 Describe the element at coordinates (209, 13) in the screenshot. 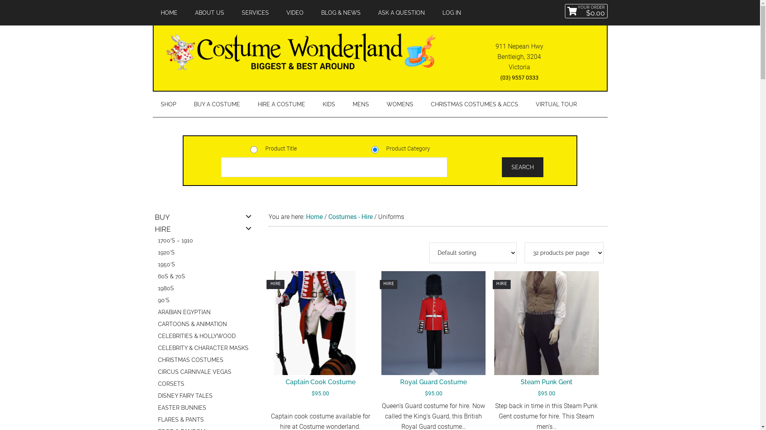

I see `ABOUT US` at that location.